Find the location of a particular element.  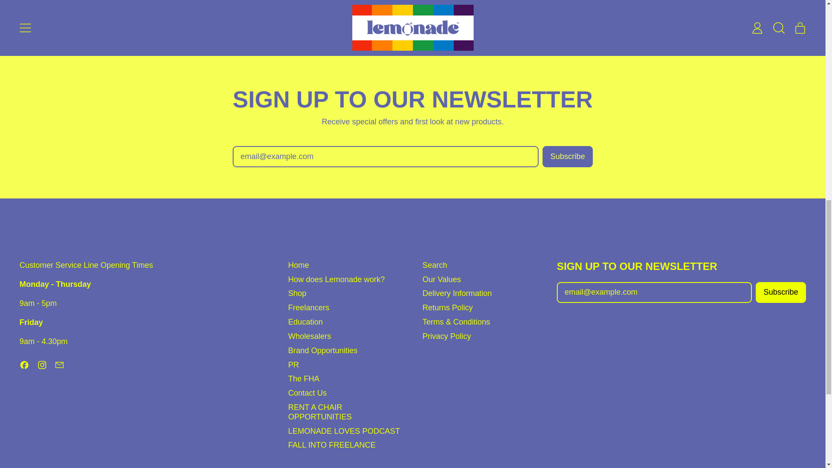

Email is located at coordinates (60, 367).